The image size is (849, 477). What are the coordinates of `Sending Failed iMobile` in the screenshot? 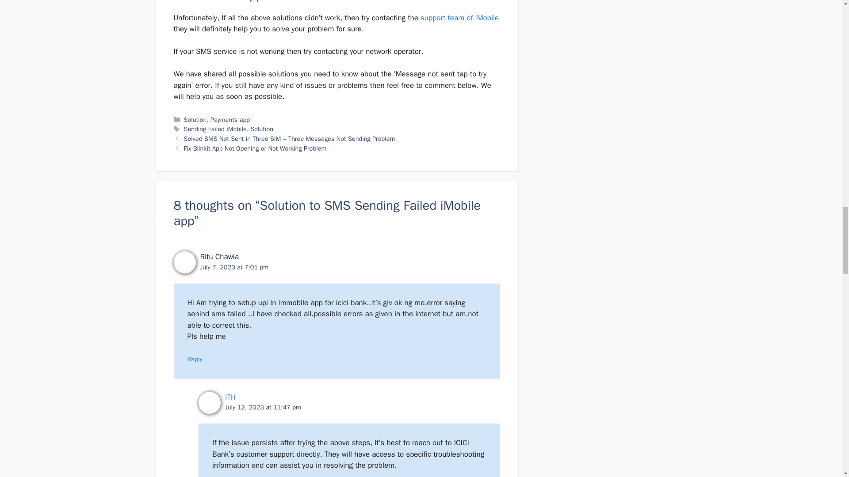 It's located at (215, 129).